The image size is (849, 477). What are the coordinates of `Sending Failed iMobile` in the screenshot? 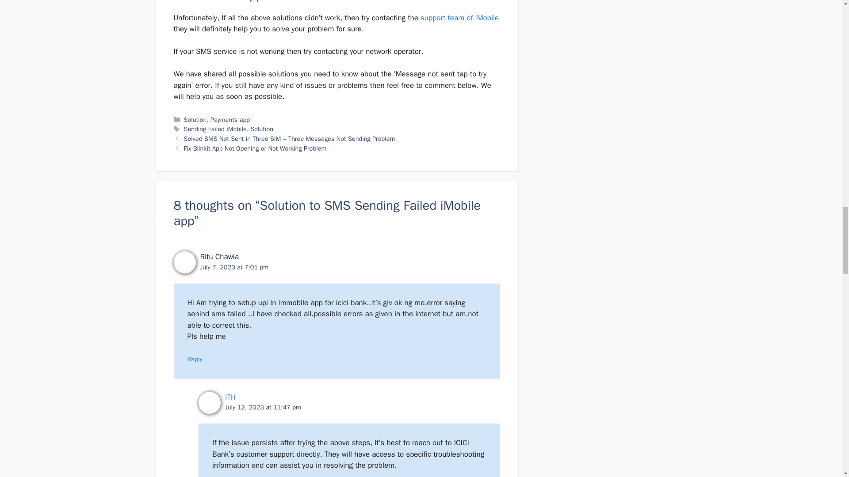 It's located at (215, 129).